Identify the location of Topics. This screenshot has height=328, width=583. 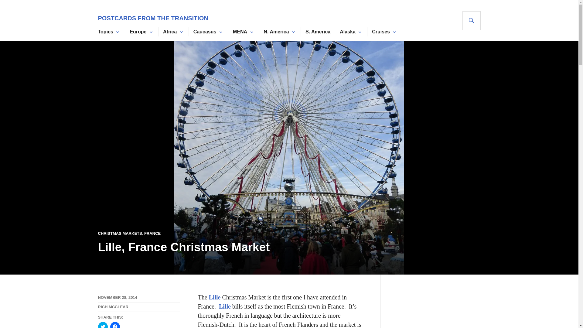
(105, 32).